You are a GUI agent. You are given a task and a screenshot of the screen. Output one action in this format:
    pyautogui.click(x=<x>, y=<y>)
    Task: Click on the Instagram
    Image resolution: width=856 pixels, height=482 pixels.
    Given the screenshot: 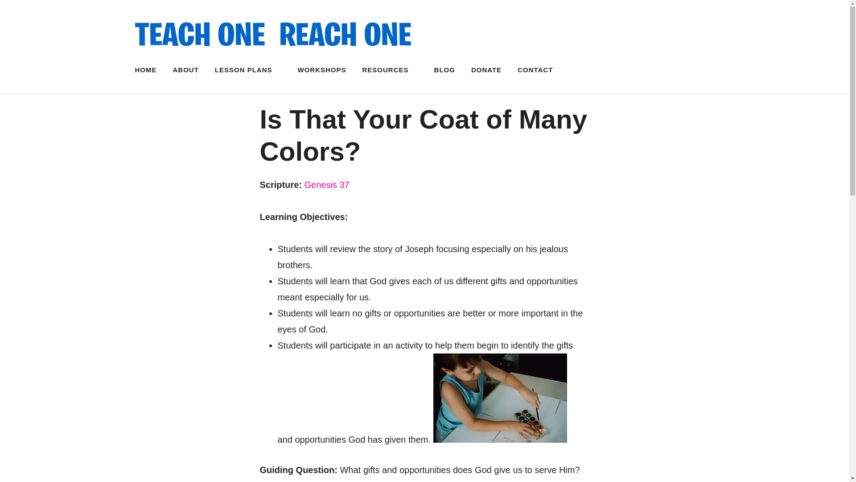 What is the action you would take?
    pyautogui.click(x=689, y=70)
    